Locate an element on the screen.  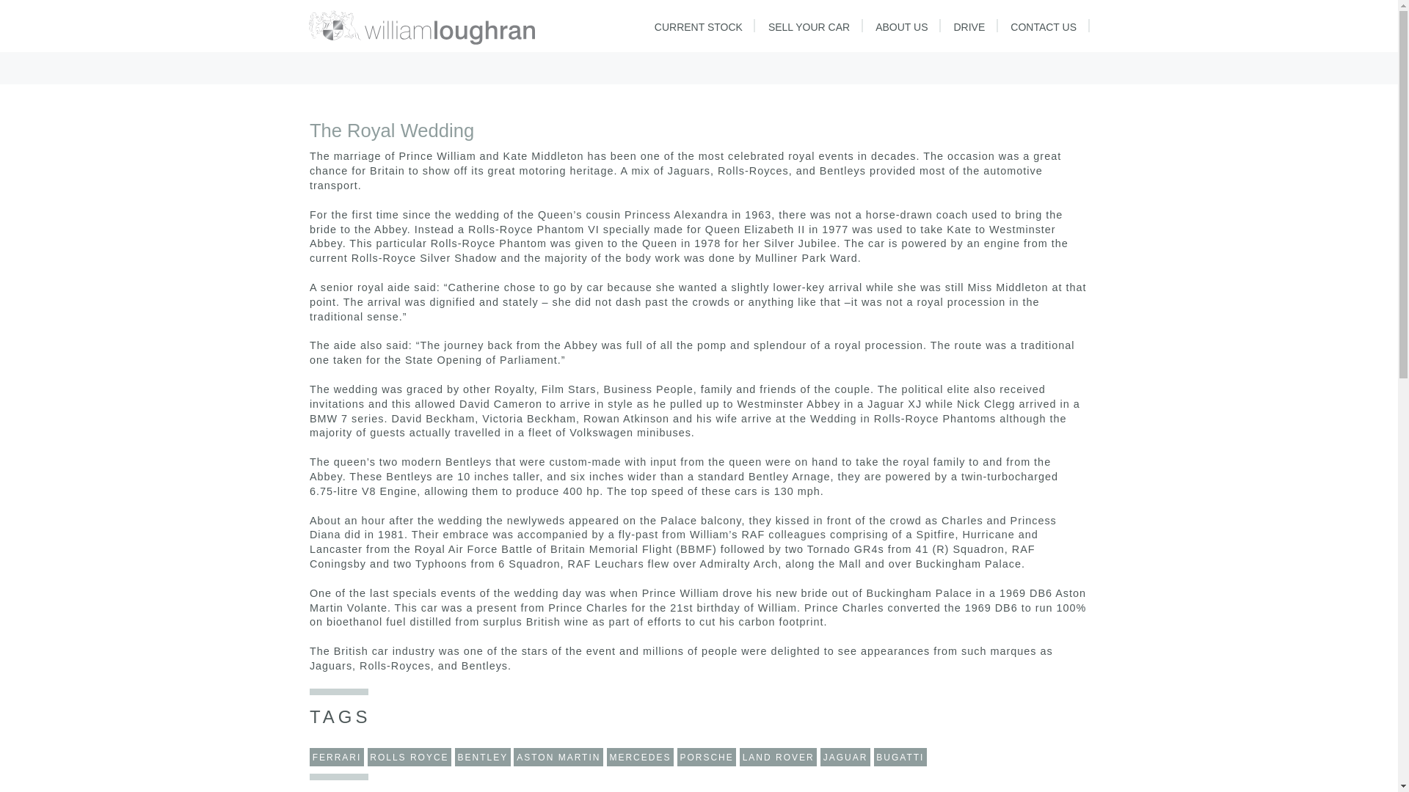
ABOUT US is located at coordinates (901, 26).